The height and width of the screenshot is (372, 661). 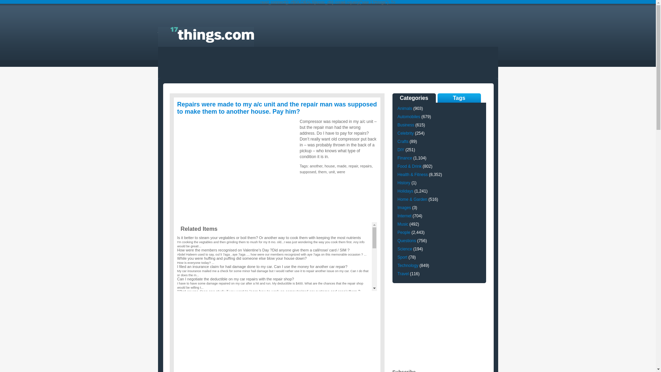 I want to click on supposed, so click(x=308, y=172).